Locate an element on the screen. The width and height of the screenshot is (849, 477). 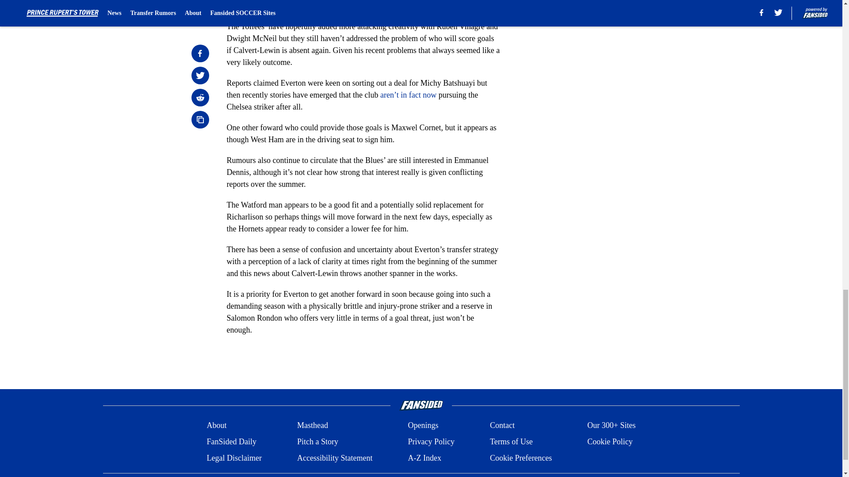
Cookie Policy is located at coordinates (610, 442).